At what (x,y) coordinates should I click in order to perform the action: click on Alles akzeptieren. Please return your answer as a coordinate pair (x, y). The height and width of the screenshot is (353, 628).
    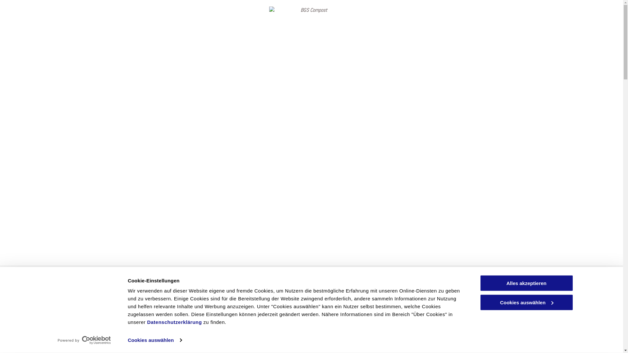
    Looking at the image, I should click on (526, 283).